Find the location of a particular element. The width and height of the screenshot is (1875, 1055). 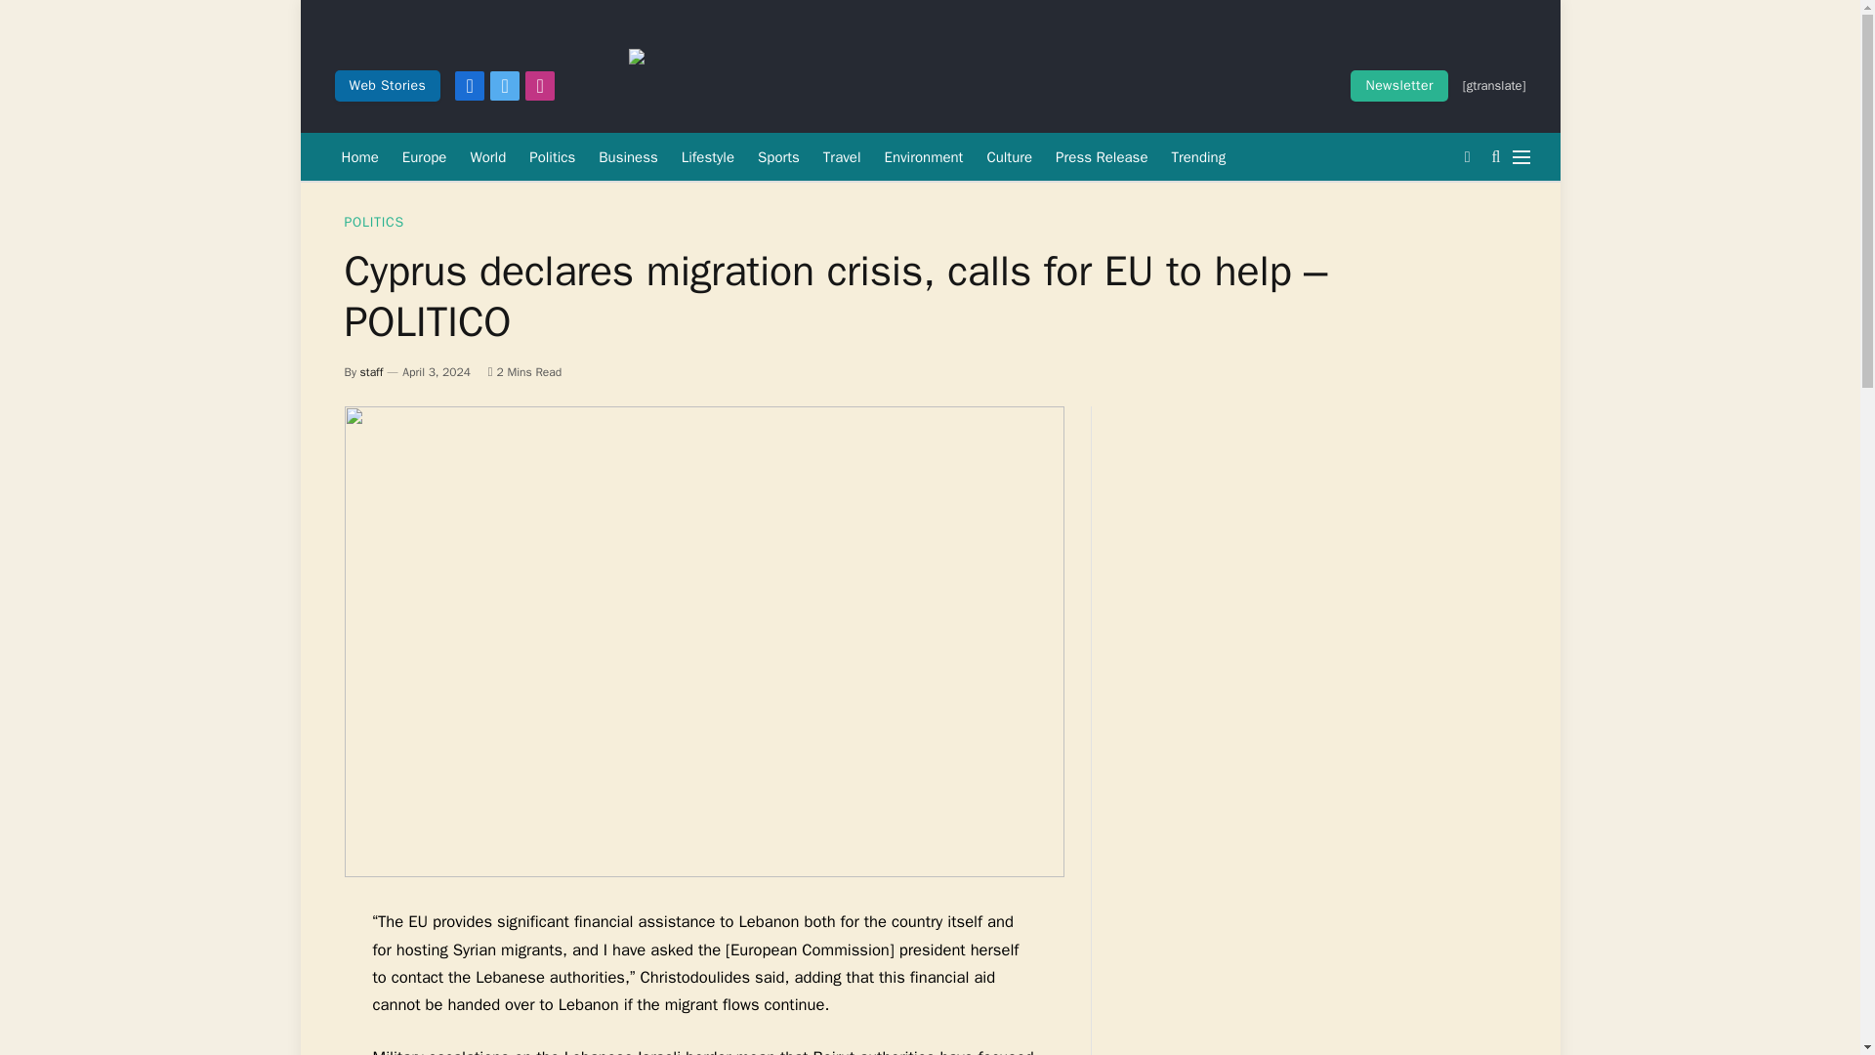

Web Stories is located at coordinates (387, 86).